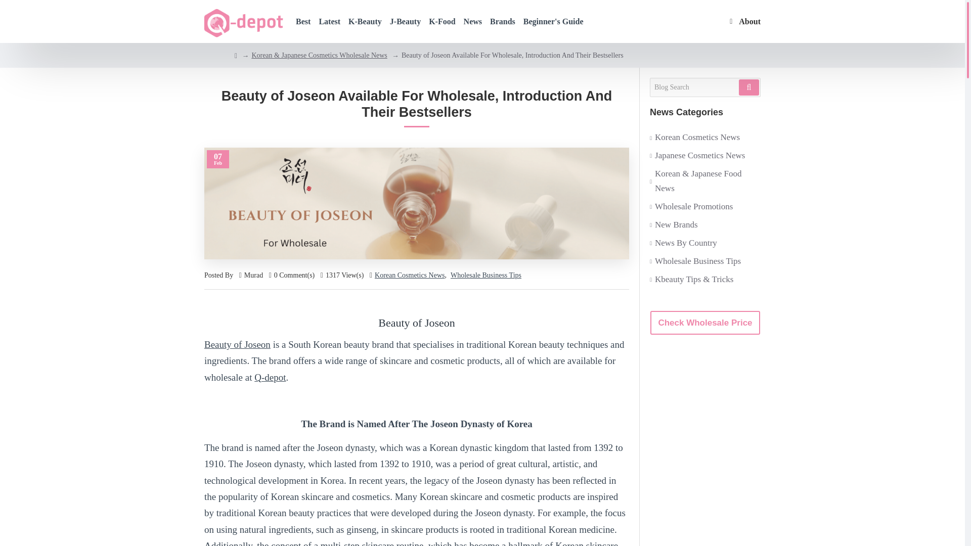  Describe the element at coordinates (365, 21) in the screenshot. I see `K-Beauty` at that location.